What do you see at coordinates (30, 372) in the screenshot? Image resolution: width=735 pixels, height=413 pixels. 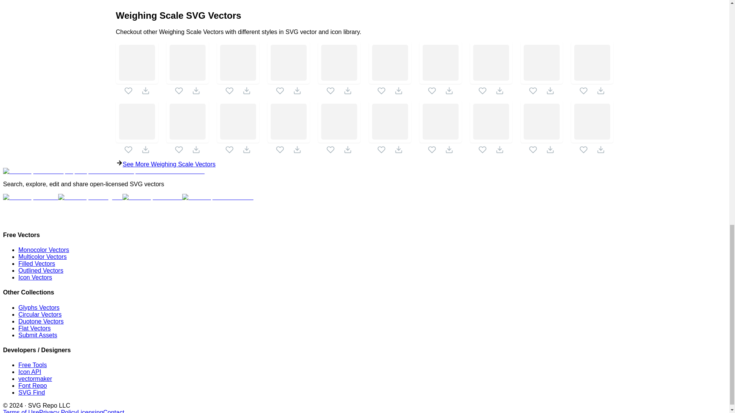 I see `Icon API` at bounding box center [30, 372].